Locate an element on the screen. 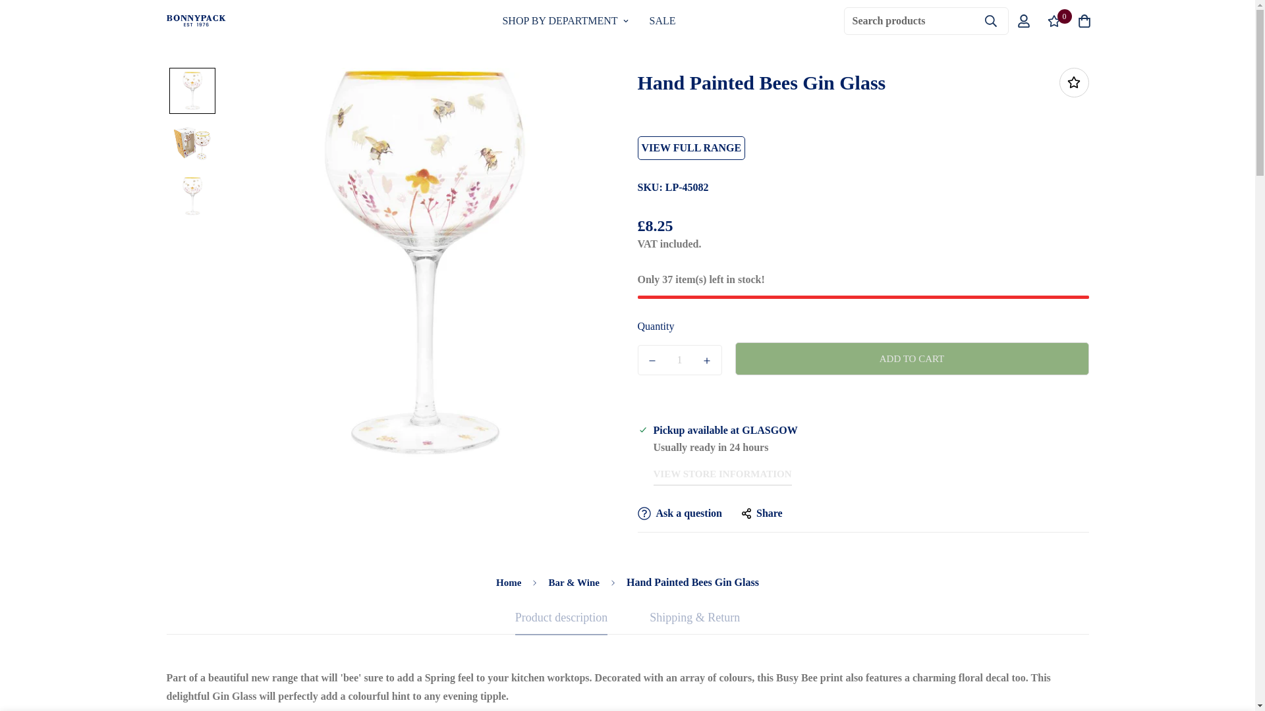 The width and height of the screenshot is (1265, 711). 1 is located at coordinates (680, 359).